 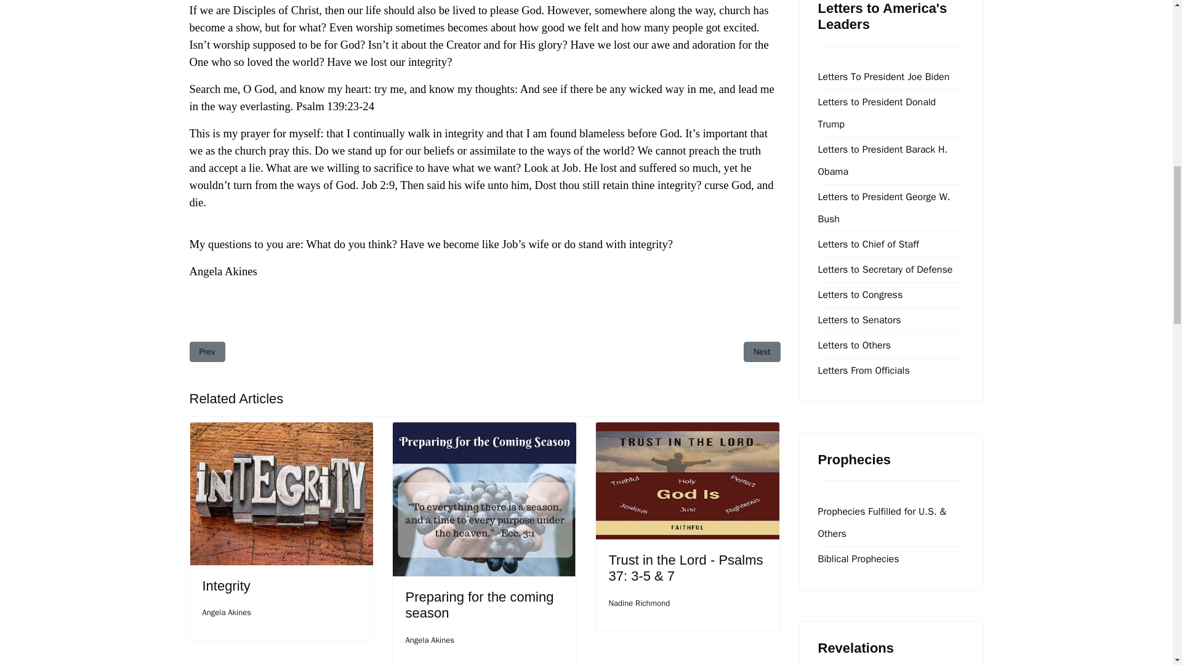 I want to click on Written by: Nadine Richmond, so click(x=207, y=352).